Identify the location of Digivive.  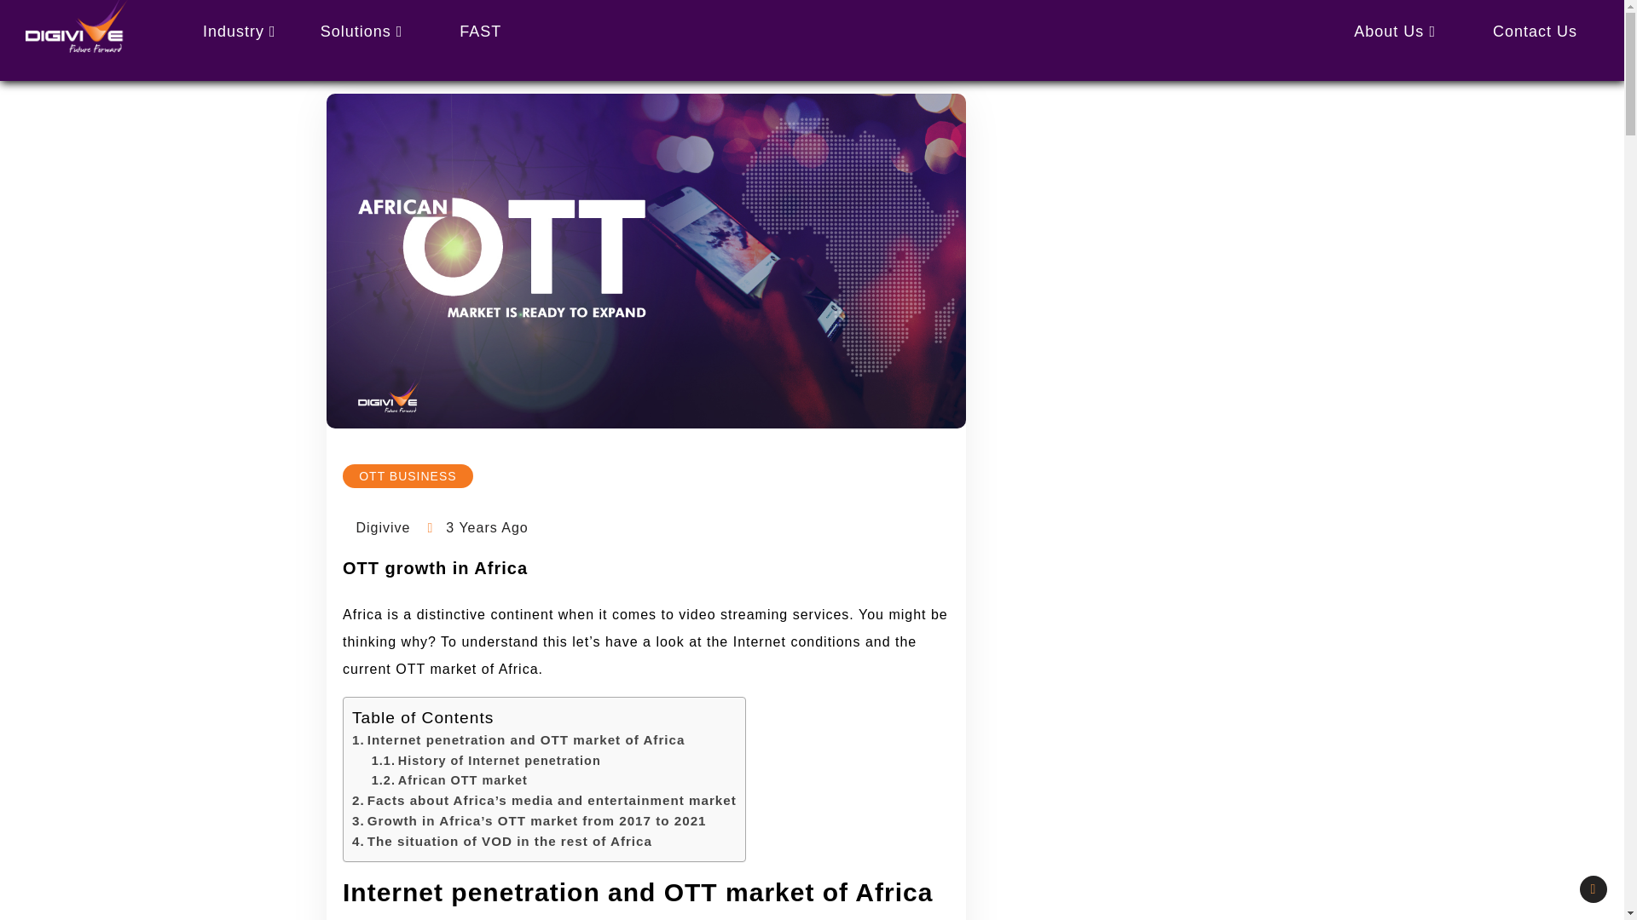
(376, 528).